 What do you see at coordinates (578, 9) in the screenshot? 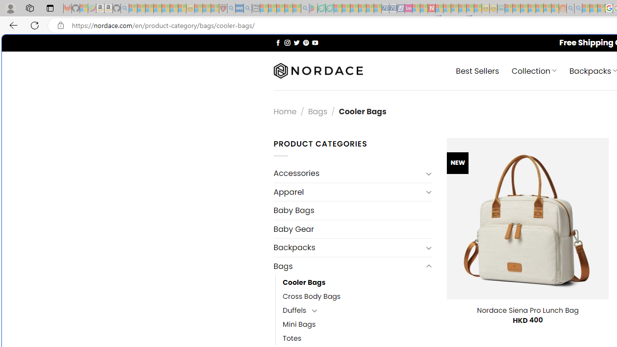
I see `Utah sues federal government - Search - Sleeping` at bounding box center [578, 9].